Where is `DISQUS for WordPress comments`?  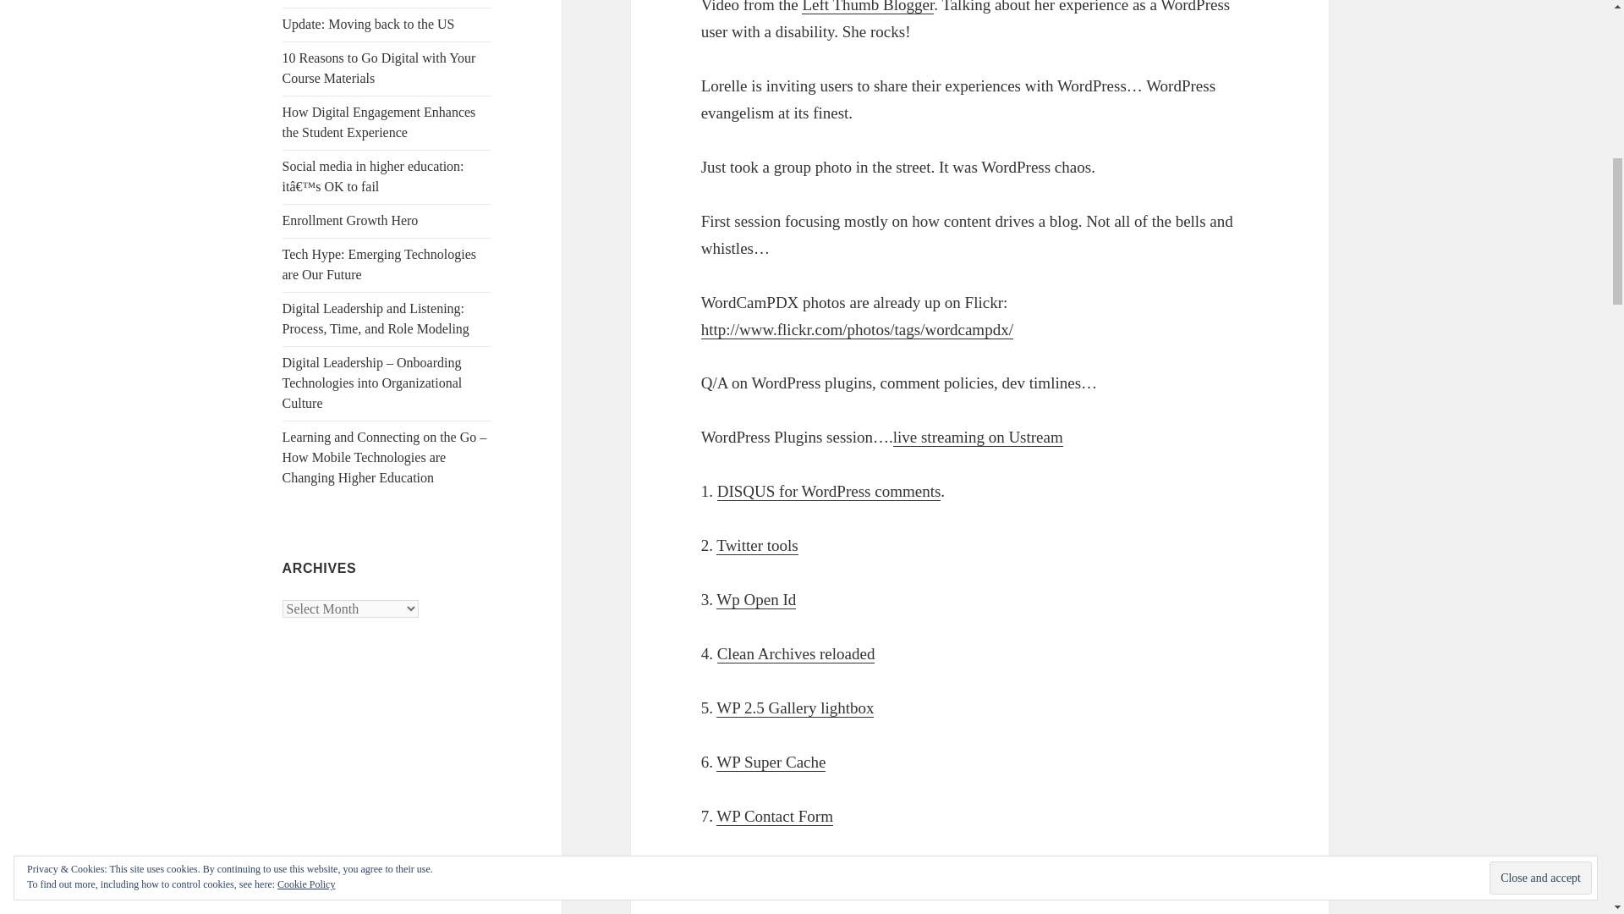
DISQUS for WordPress comments is located at coordinates (829, 491).